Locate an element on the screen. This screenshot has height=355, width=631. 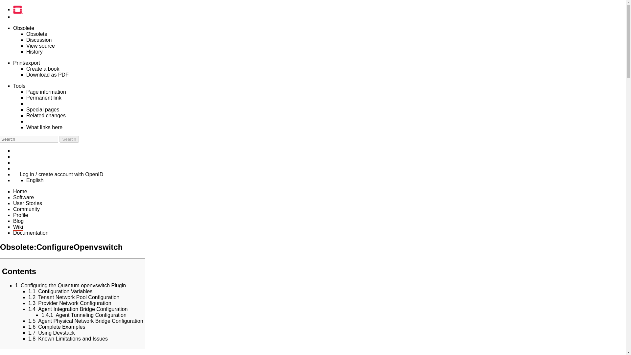
English is located at coordinates (35, 180).